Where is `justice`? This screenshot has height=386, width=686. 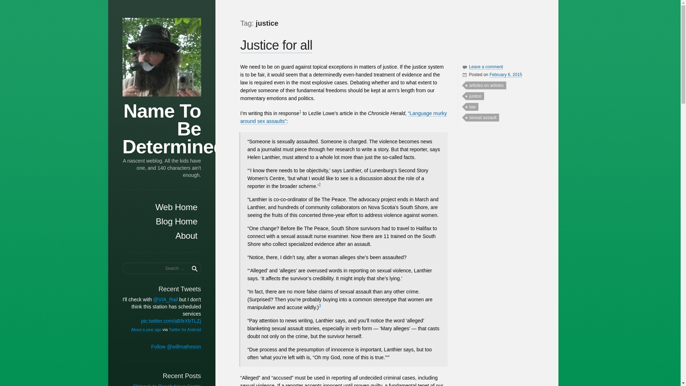
justice is located at coordinates (475, 96).